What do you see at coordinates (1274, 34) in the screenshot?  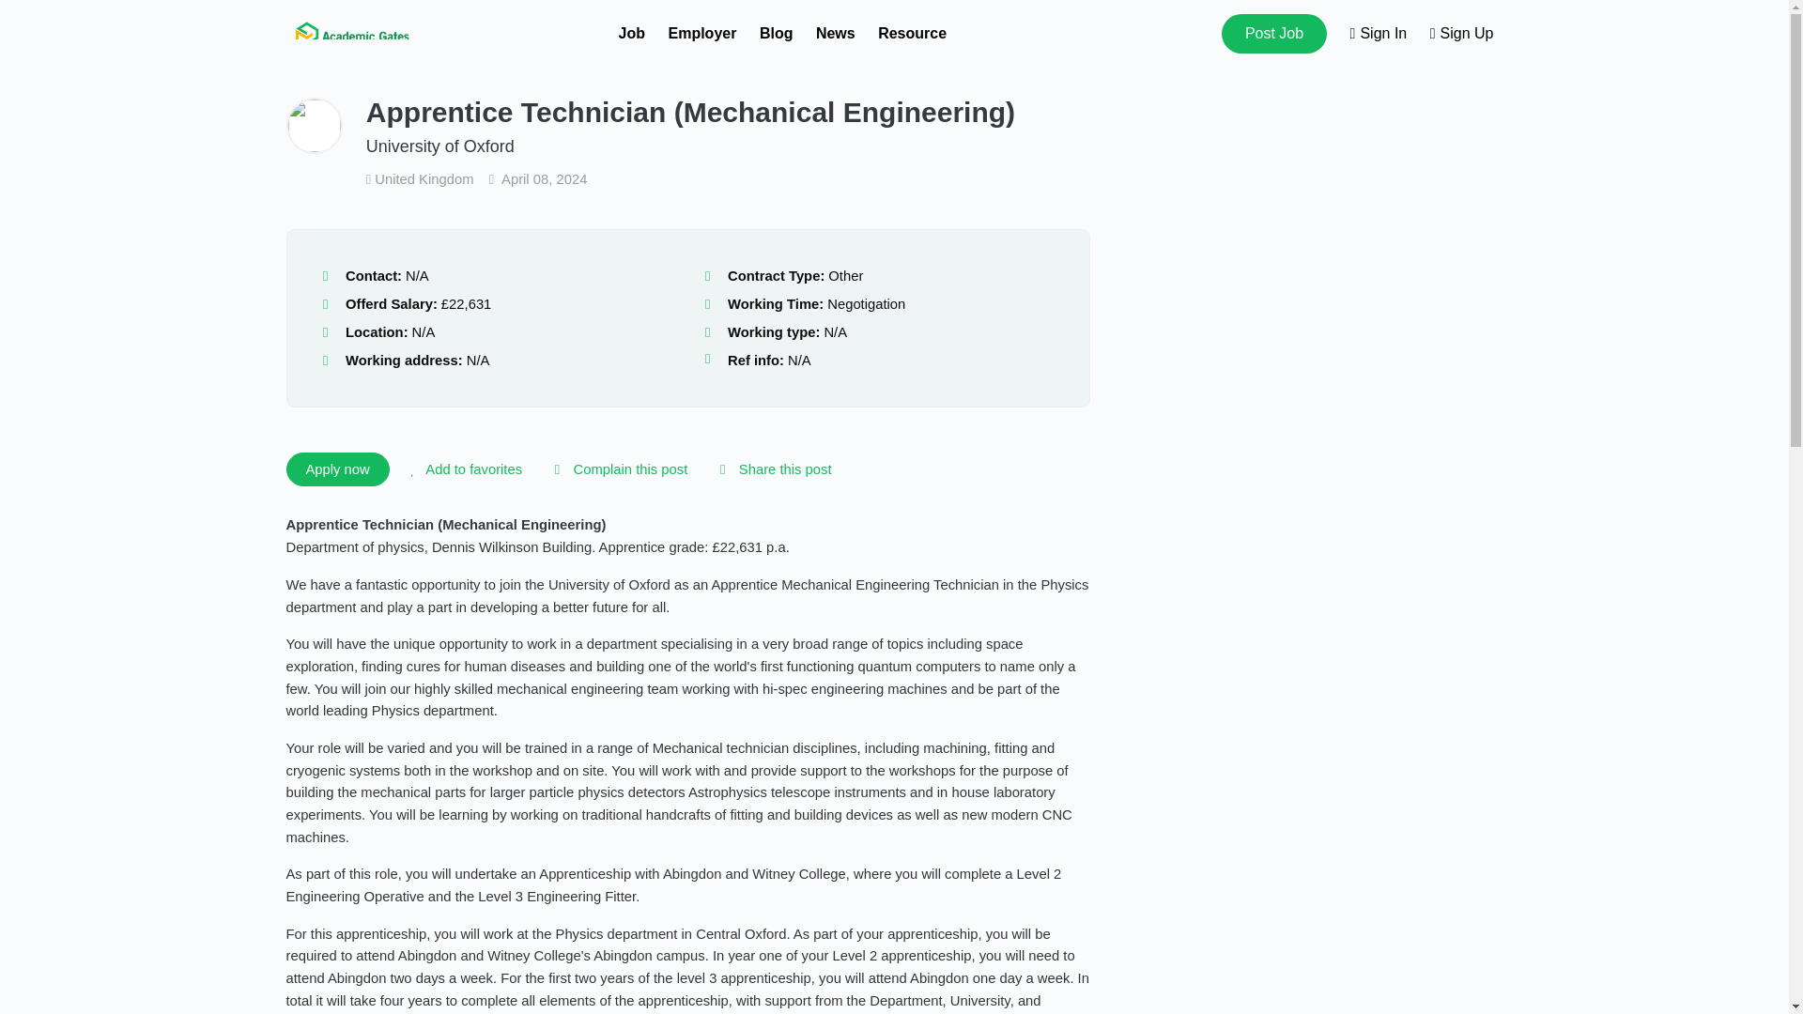 I see `Post Job` at bounding box center [1274, 34].